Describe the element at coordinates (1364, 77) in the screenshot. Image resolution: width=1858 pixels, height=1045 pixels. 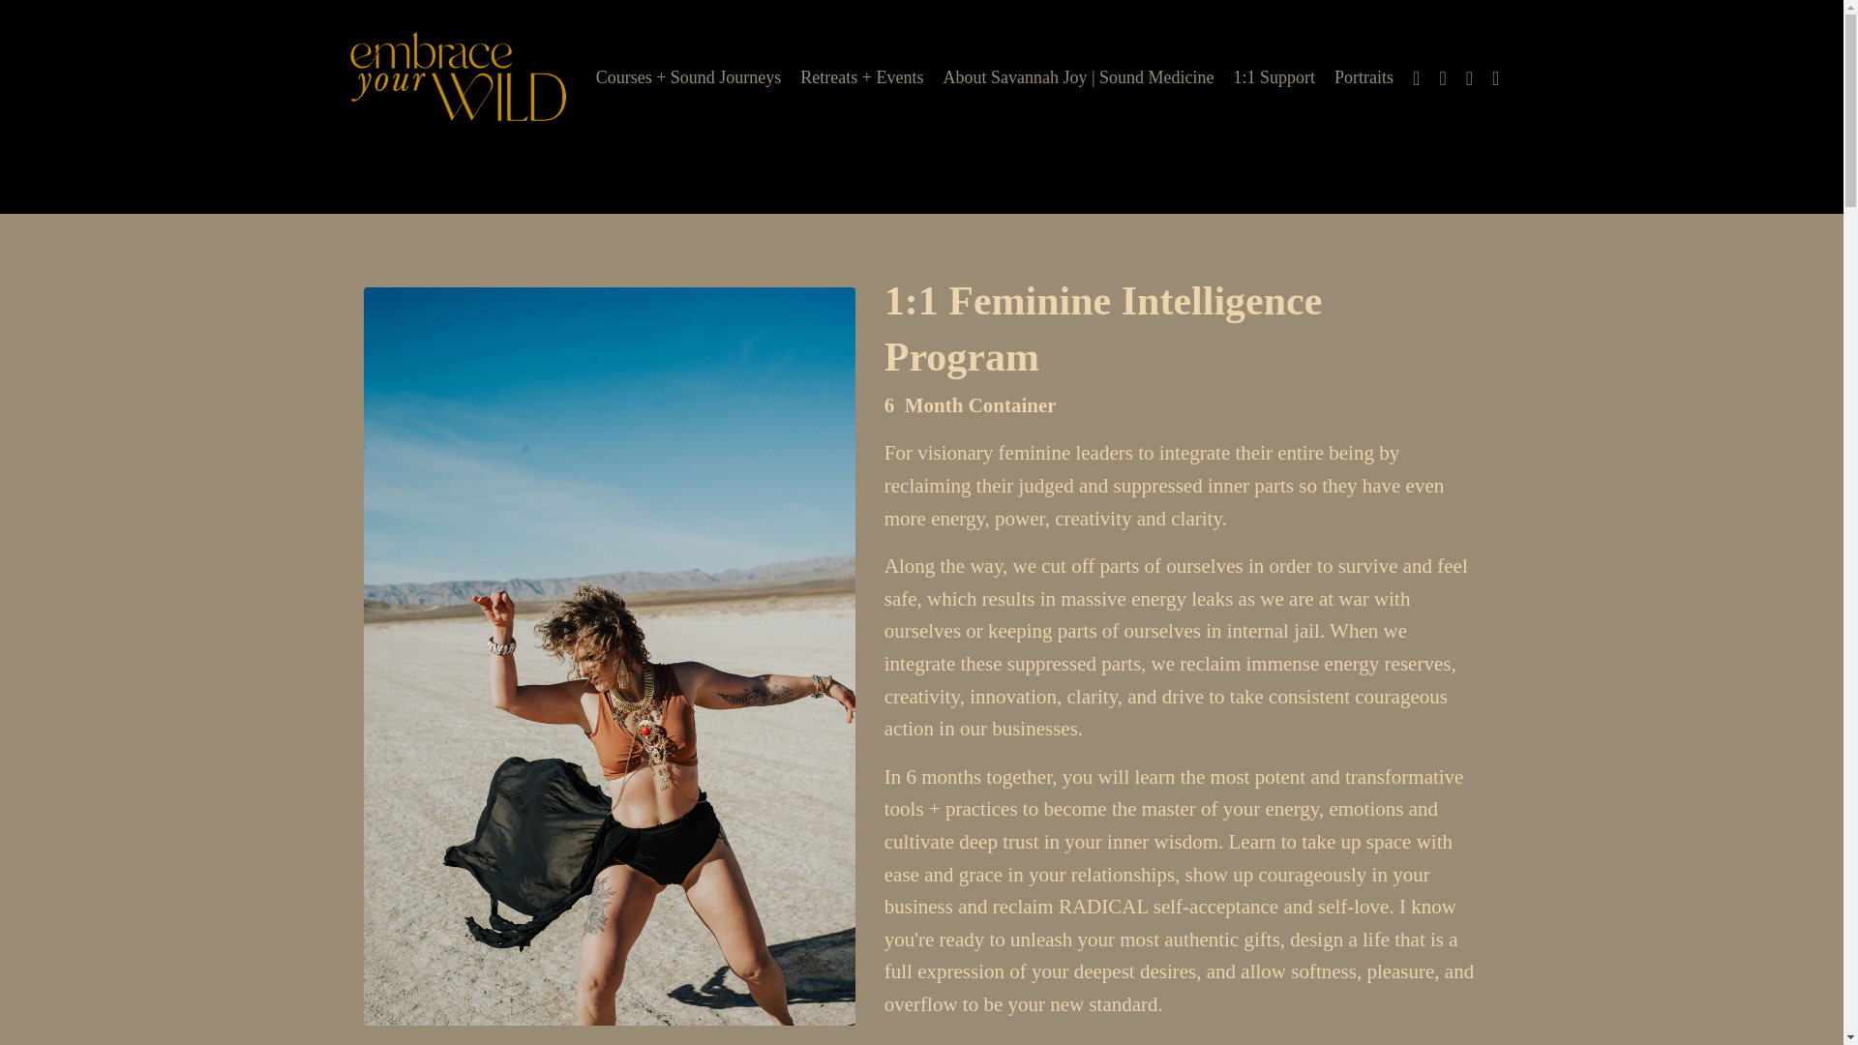
I see `Portraits` at that location.